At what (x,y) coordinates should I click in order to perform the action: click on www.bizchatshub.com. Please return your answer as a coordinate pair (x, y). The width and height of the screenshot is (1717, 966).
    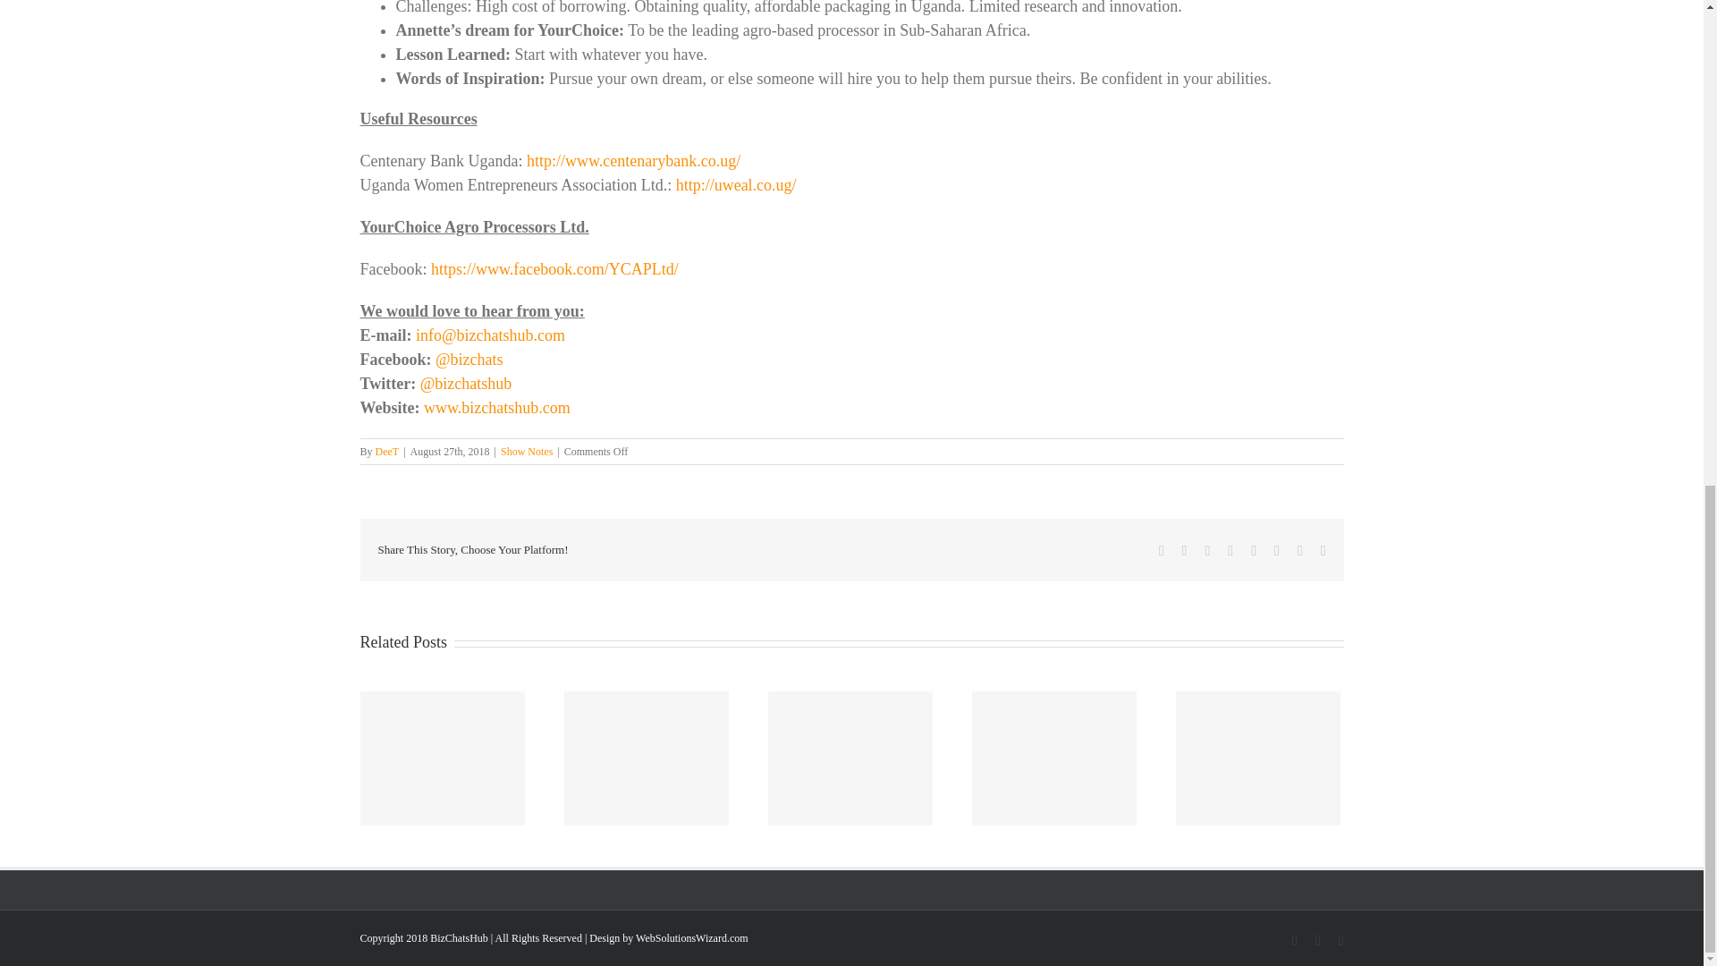
    Looking at the image, I should click on (497, 408).